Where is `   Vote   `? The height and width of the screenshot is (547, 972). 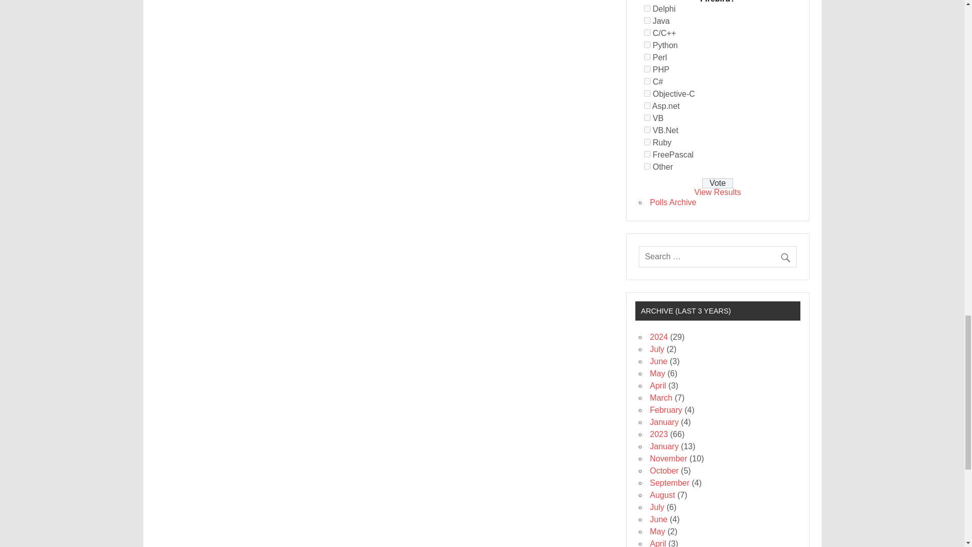
   Vote    is located at coordinates (717, 183).